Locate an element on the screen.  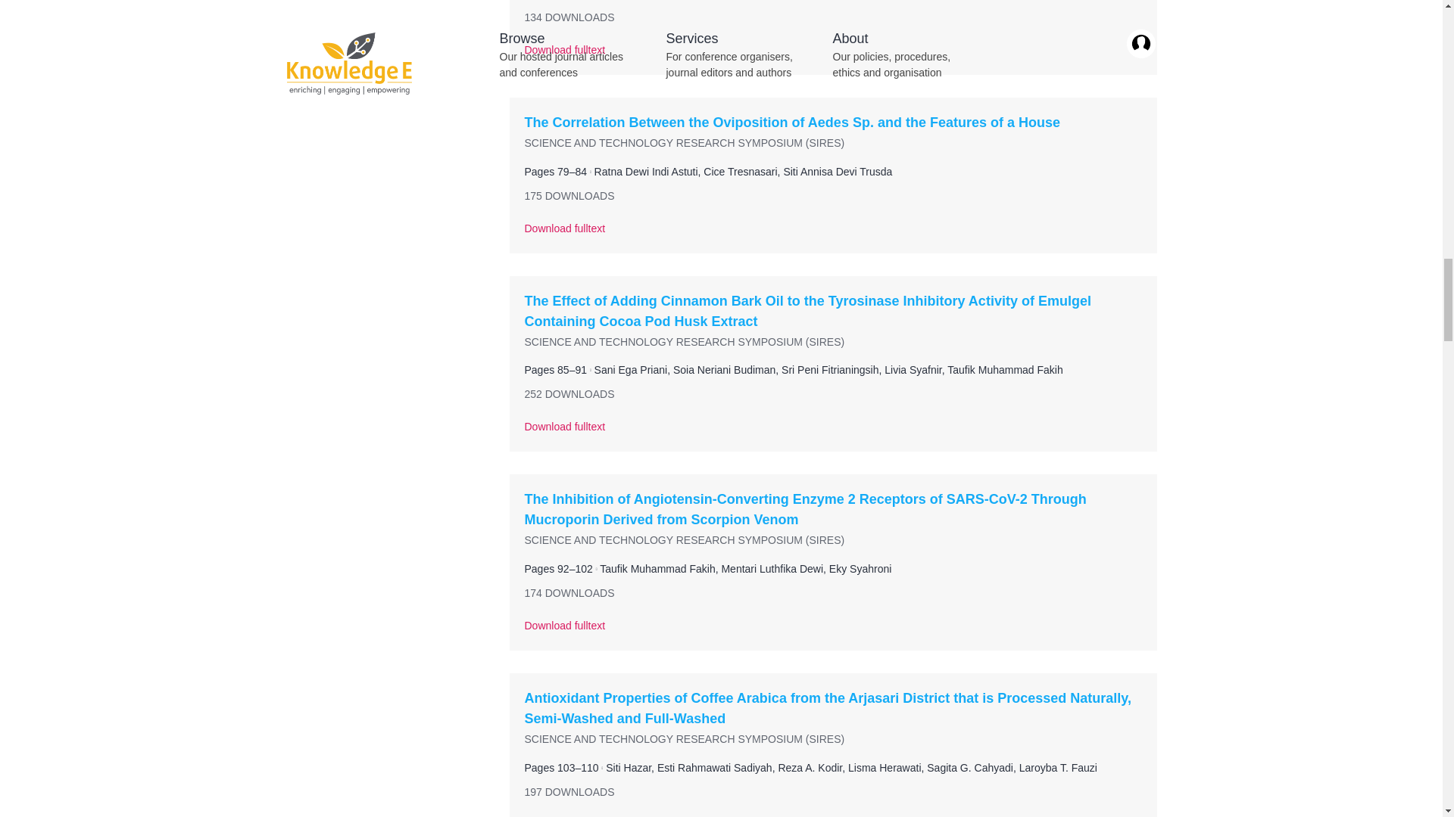
Download fulltext is located at coordinates (832, 57).